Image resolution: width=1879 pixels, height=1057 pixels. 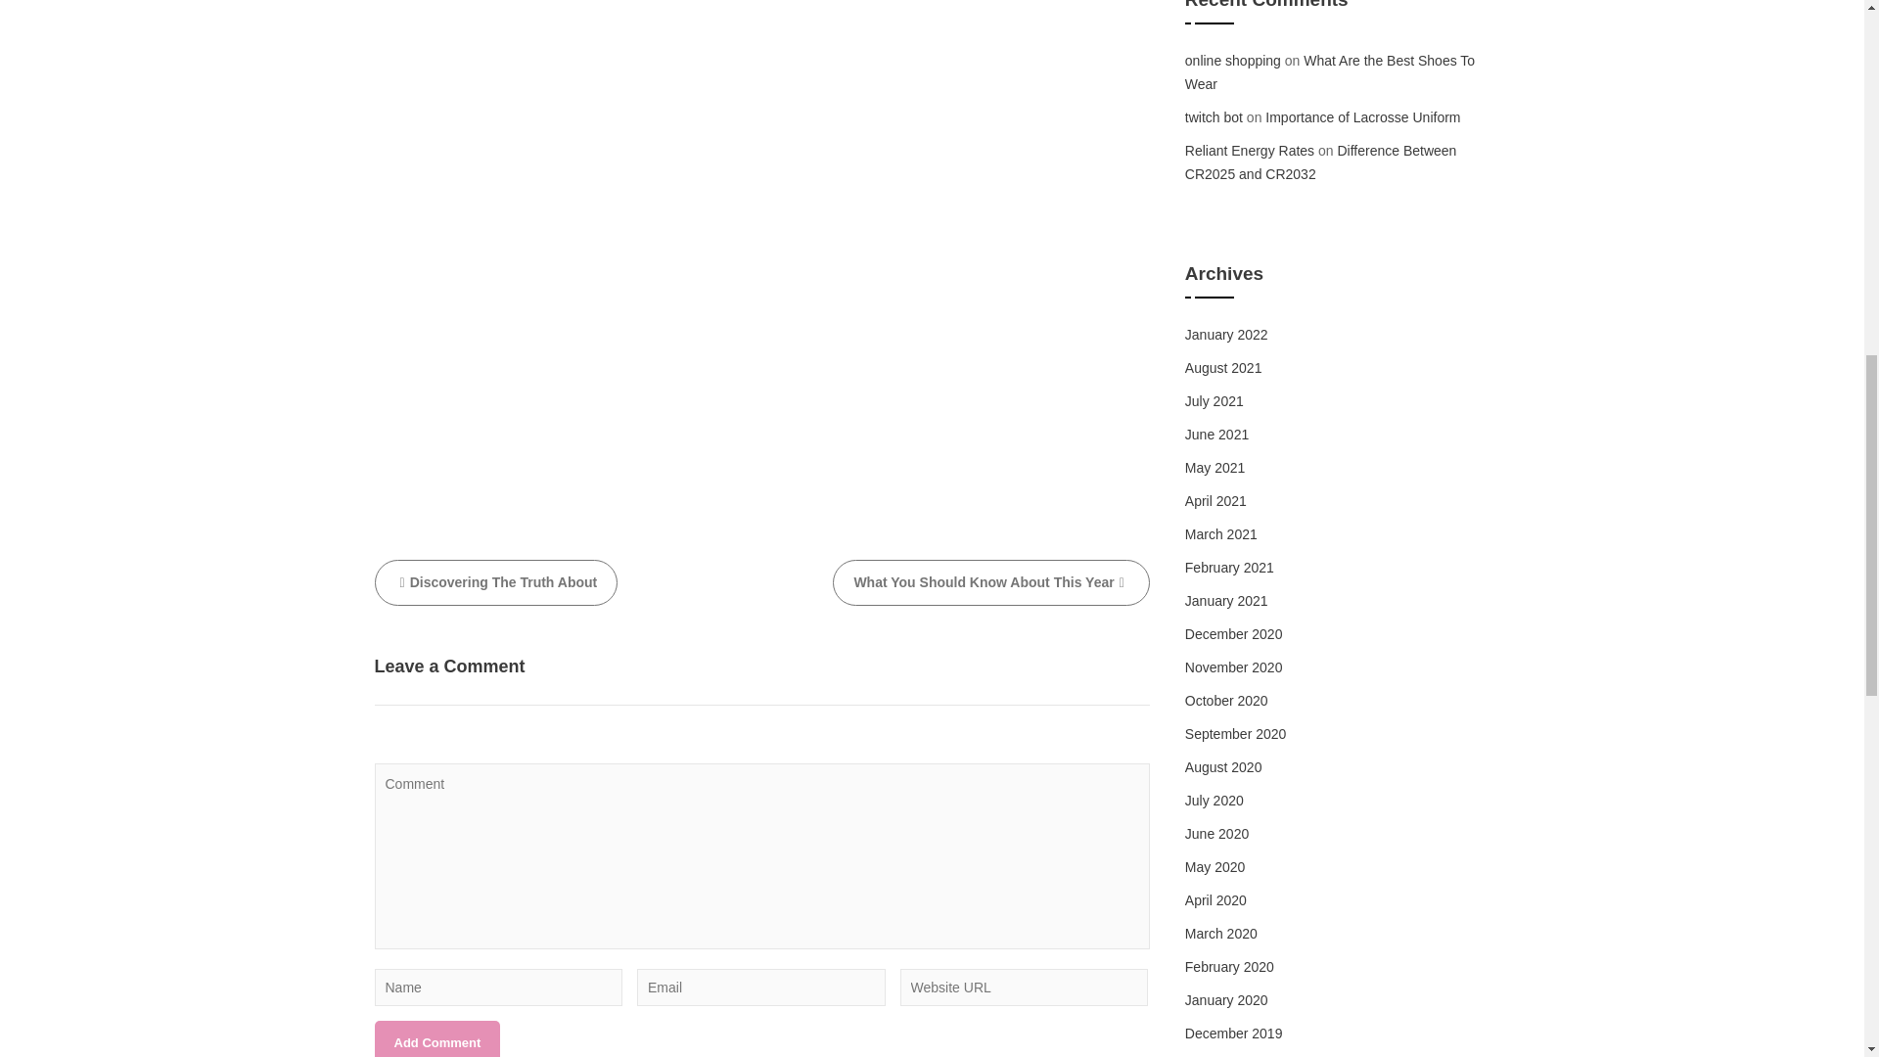 I want to click on Discovering The Truth About, so click(x=495, y=582).